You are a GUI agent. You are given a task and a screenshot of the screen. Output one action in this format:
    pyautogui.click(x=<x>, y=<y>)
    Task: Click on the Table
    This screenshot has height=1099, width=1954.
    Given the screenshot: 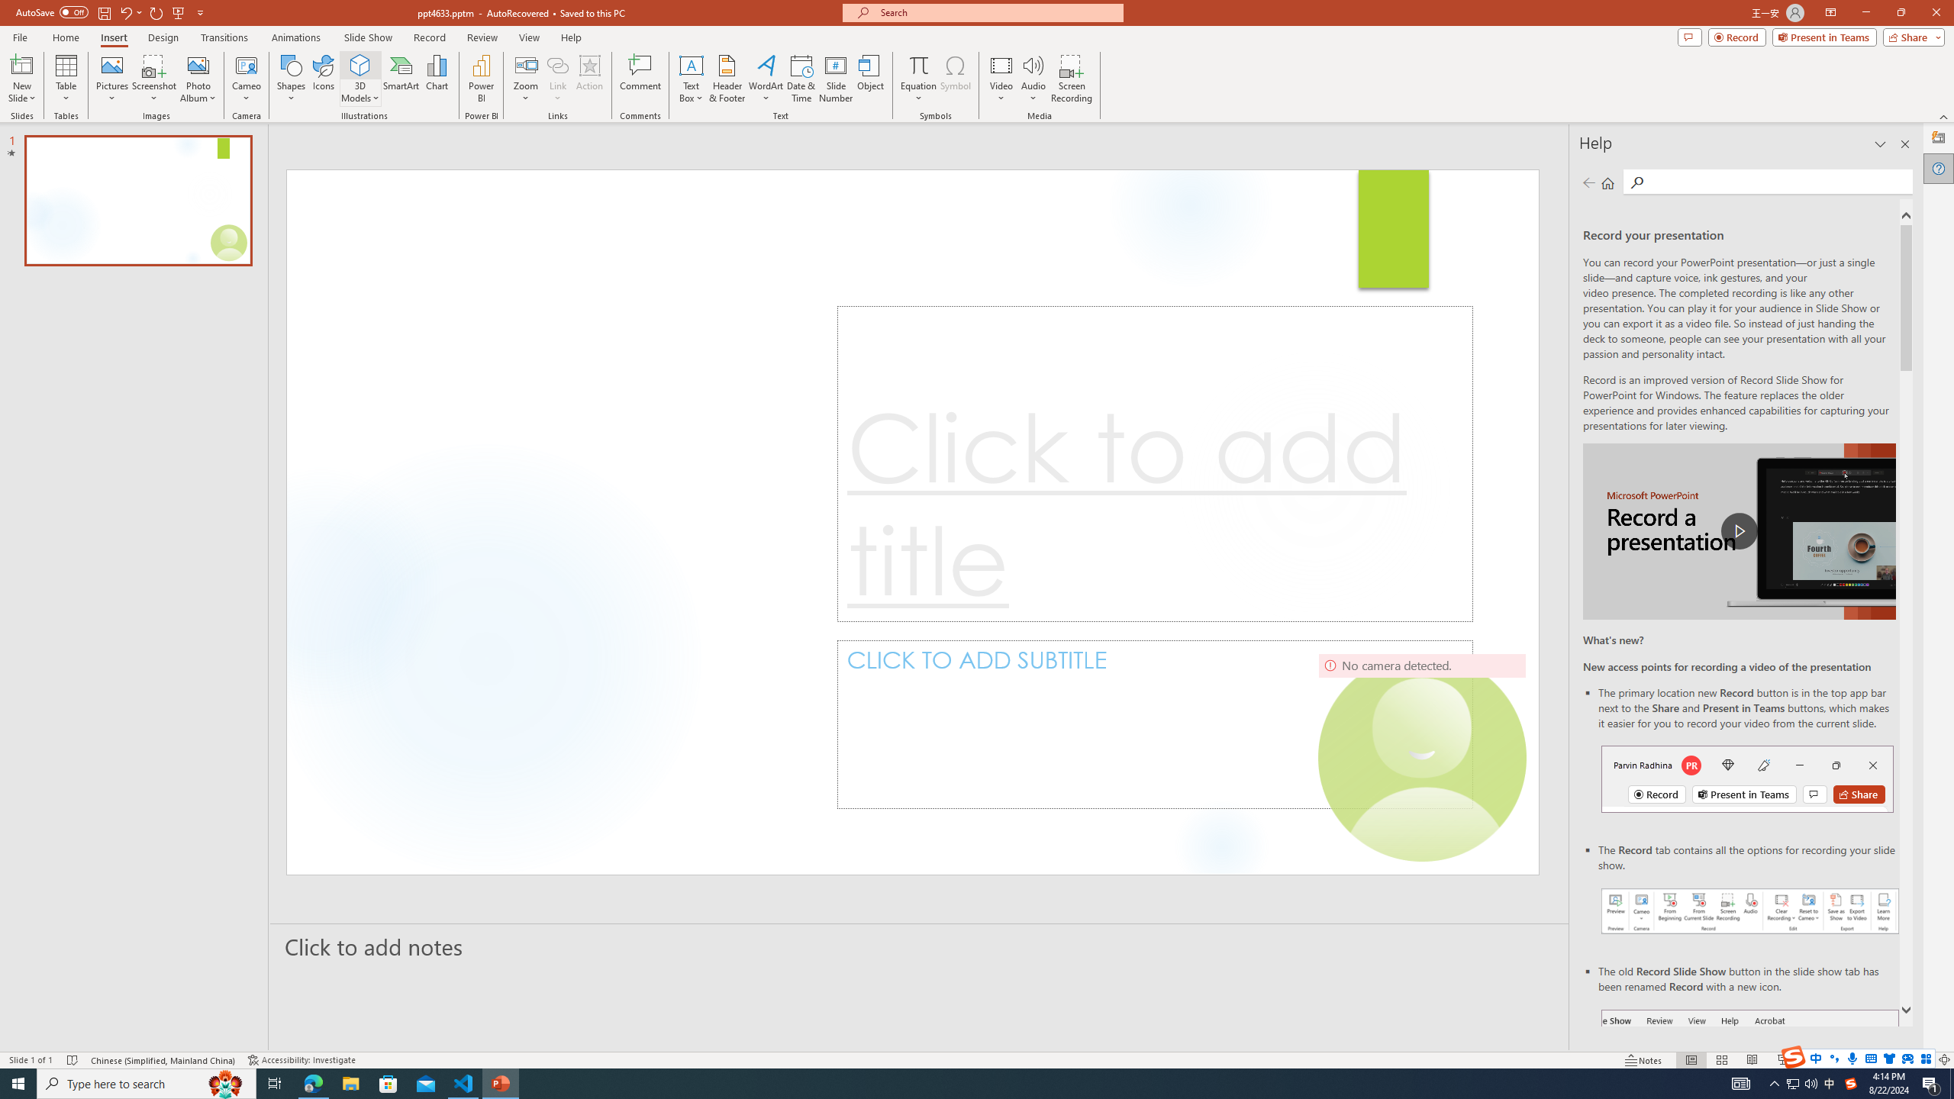 What is the action you would take?
    pyautogui.click(x=66, y=79)
    